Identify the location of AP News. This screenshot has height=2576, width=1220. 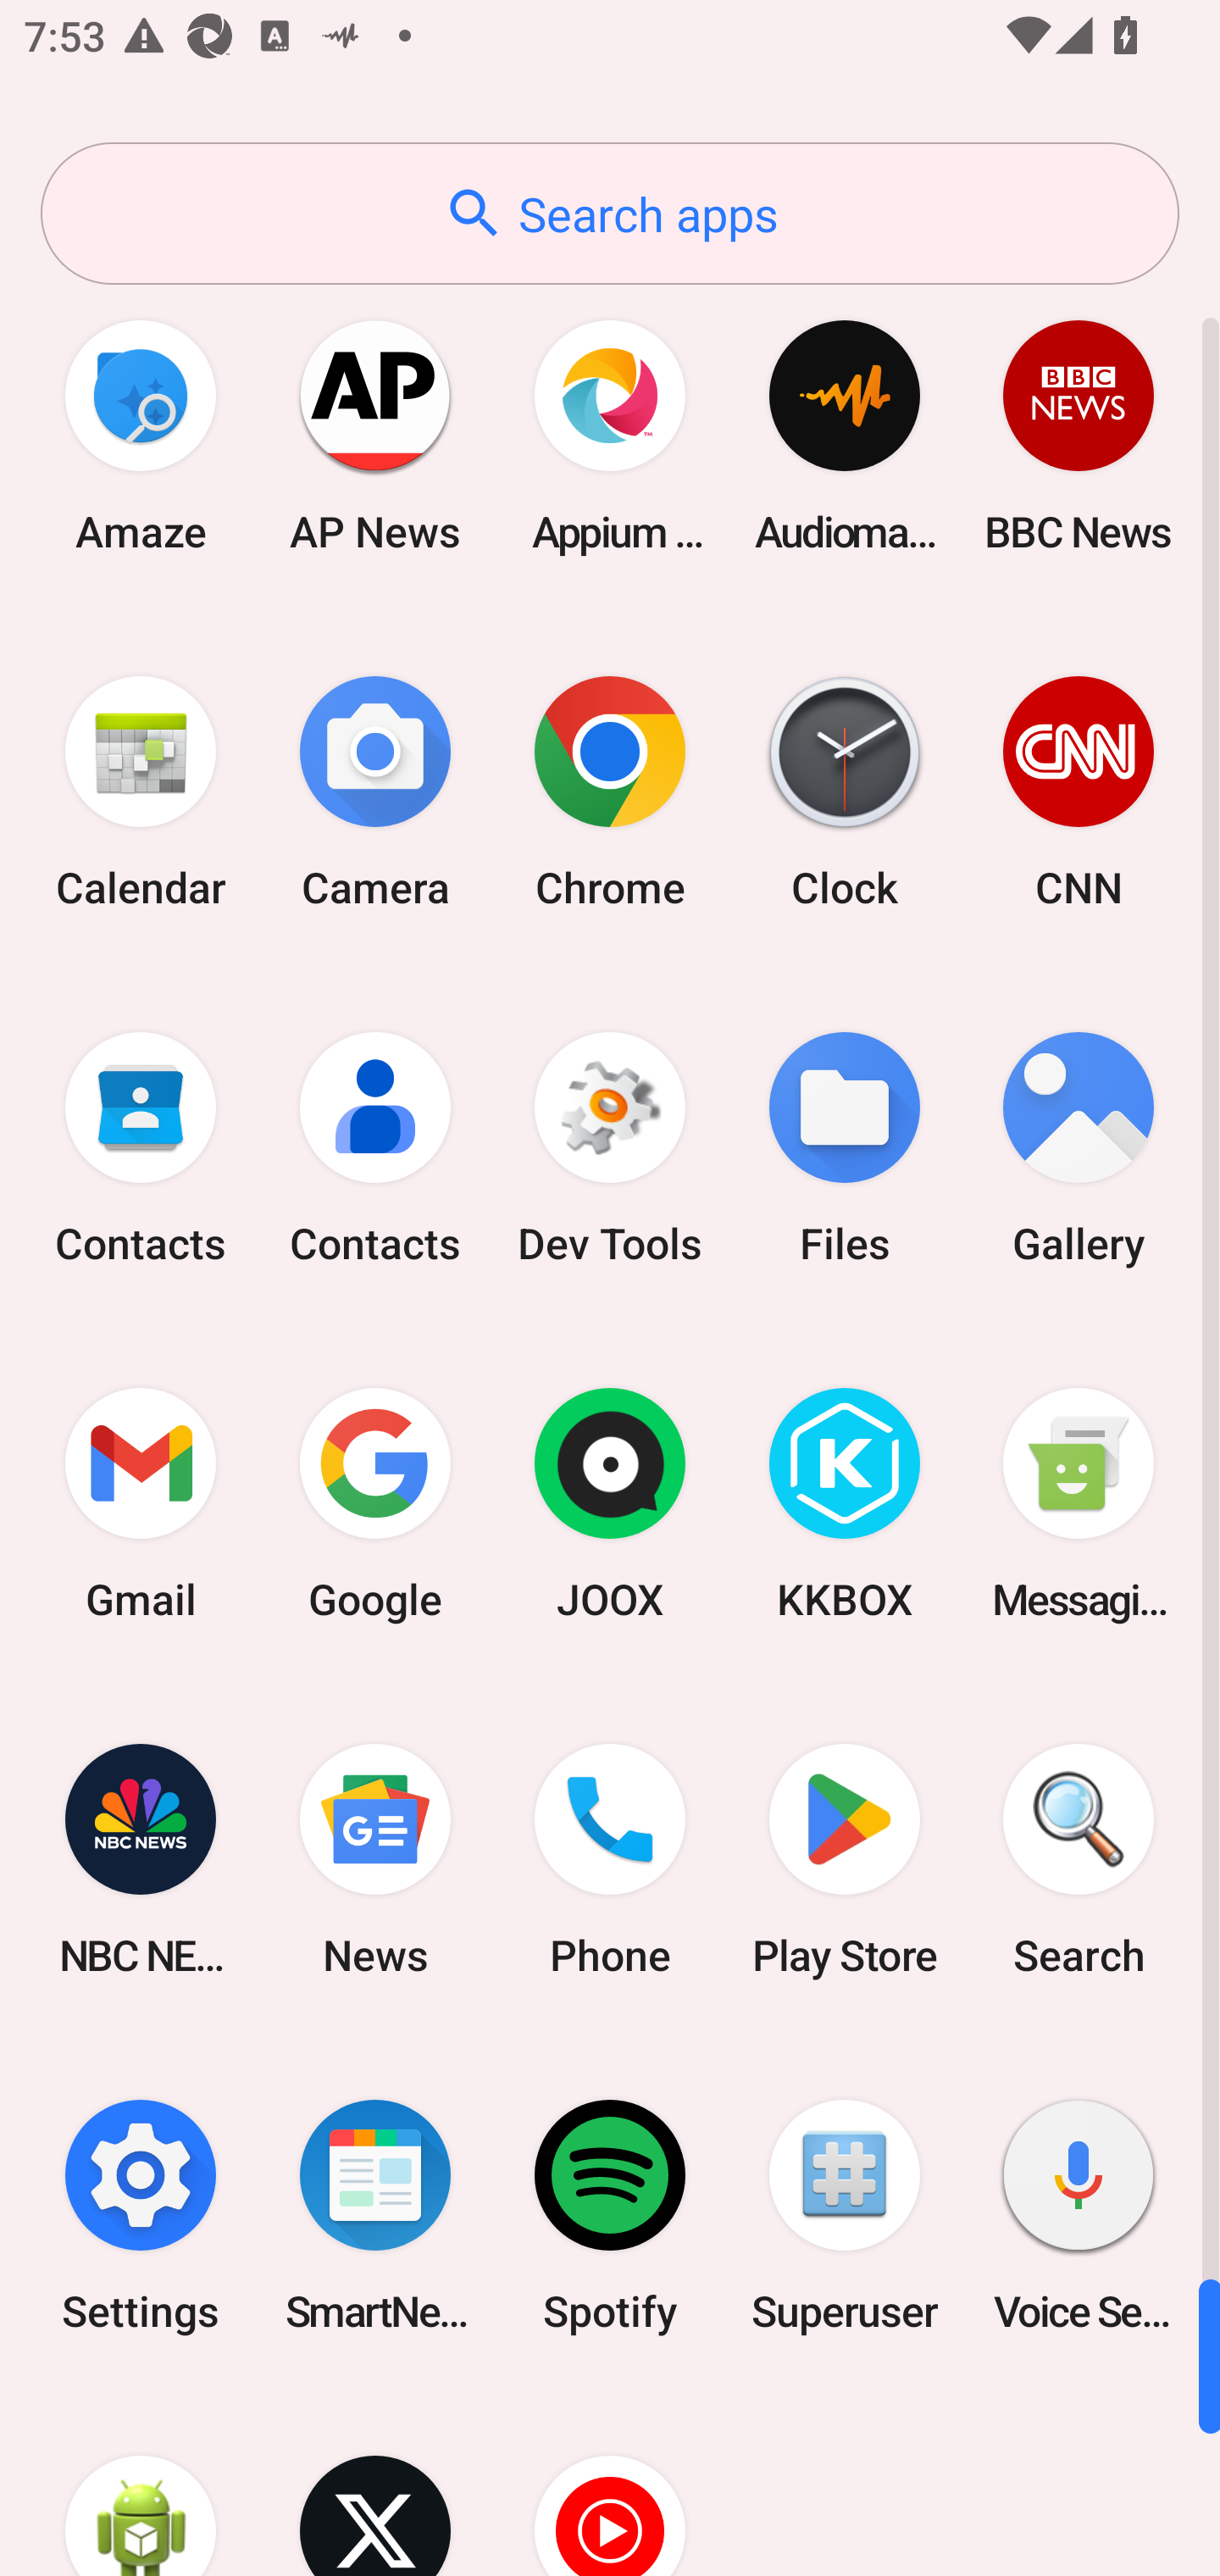
(375, 436).